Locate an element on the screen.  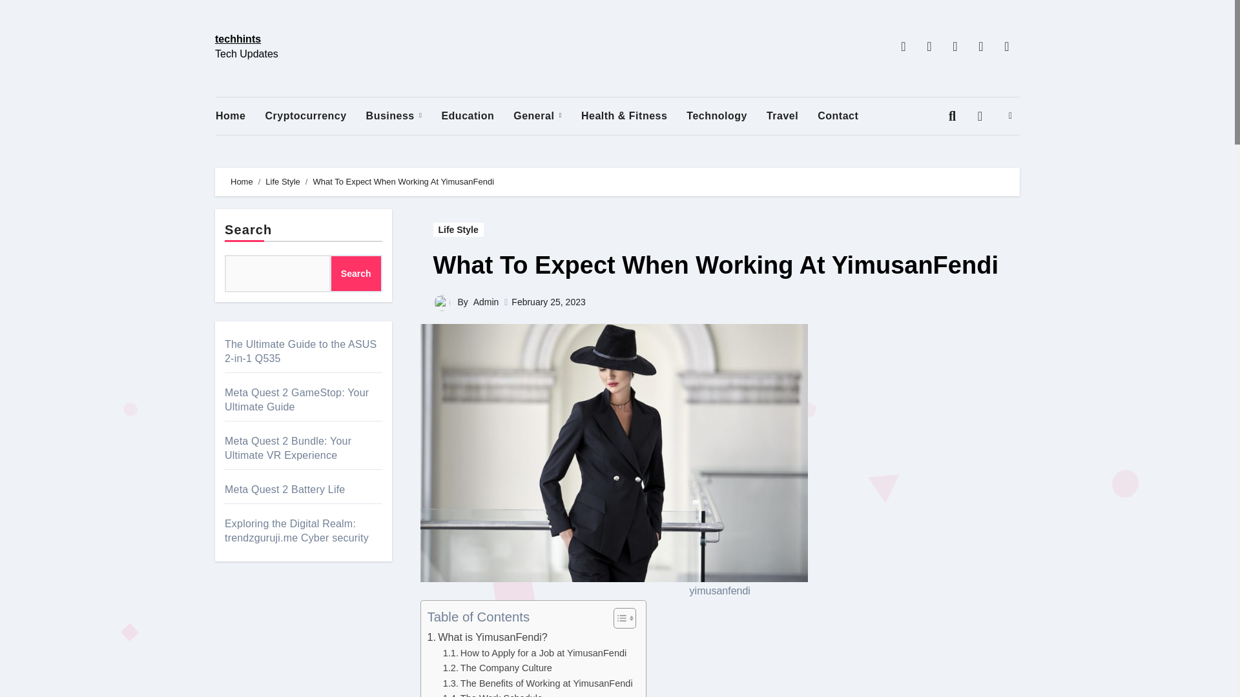
Cryptocurrency is located at coordinates (315, 116).